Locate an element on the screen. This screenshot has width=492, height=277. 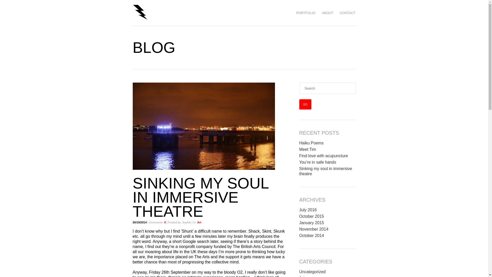
CONTACT is located at coordinates (348, 13).